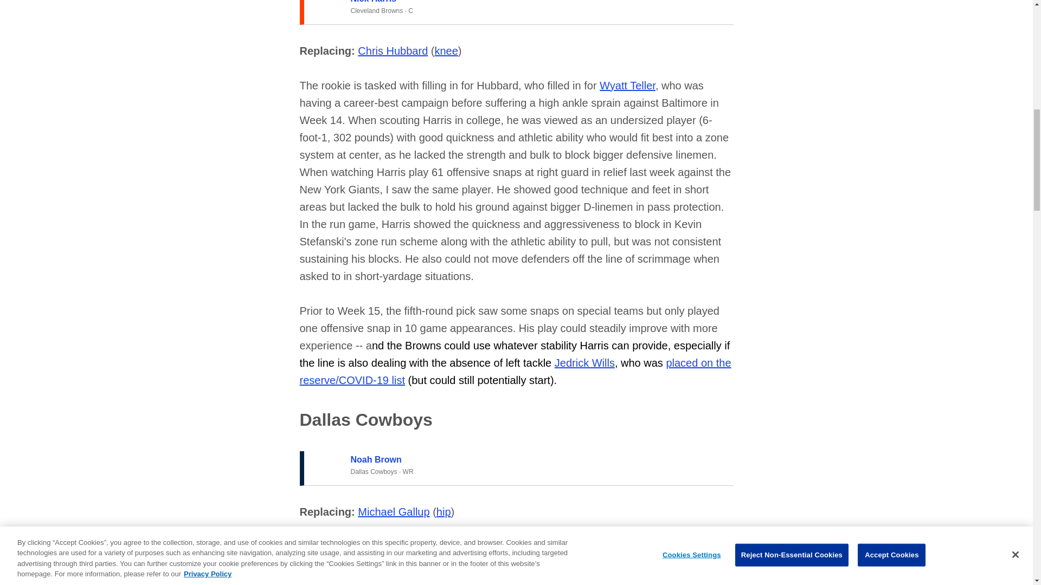 The image size is (1041, 585). Describe the element at coordinates (446, 51) in the screenshot. I see `knee` at that location.